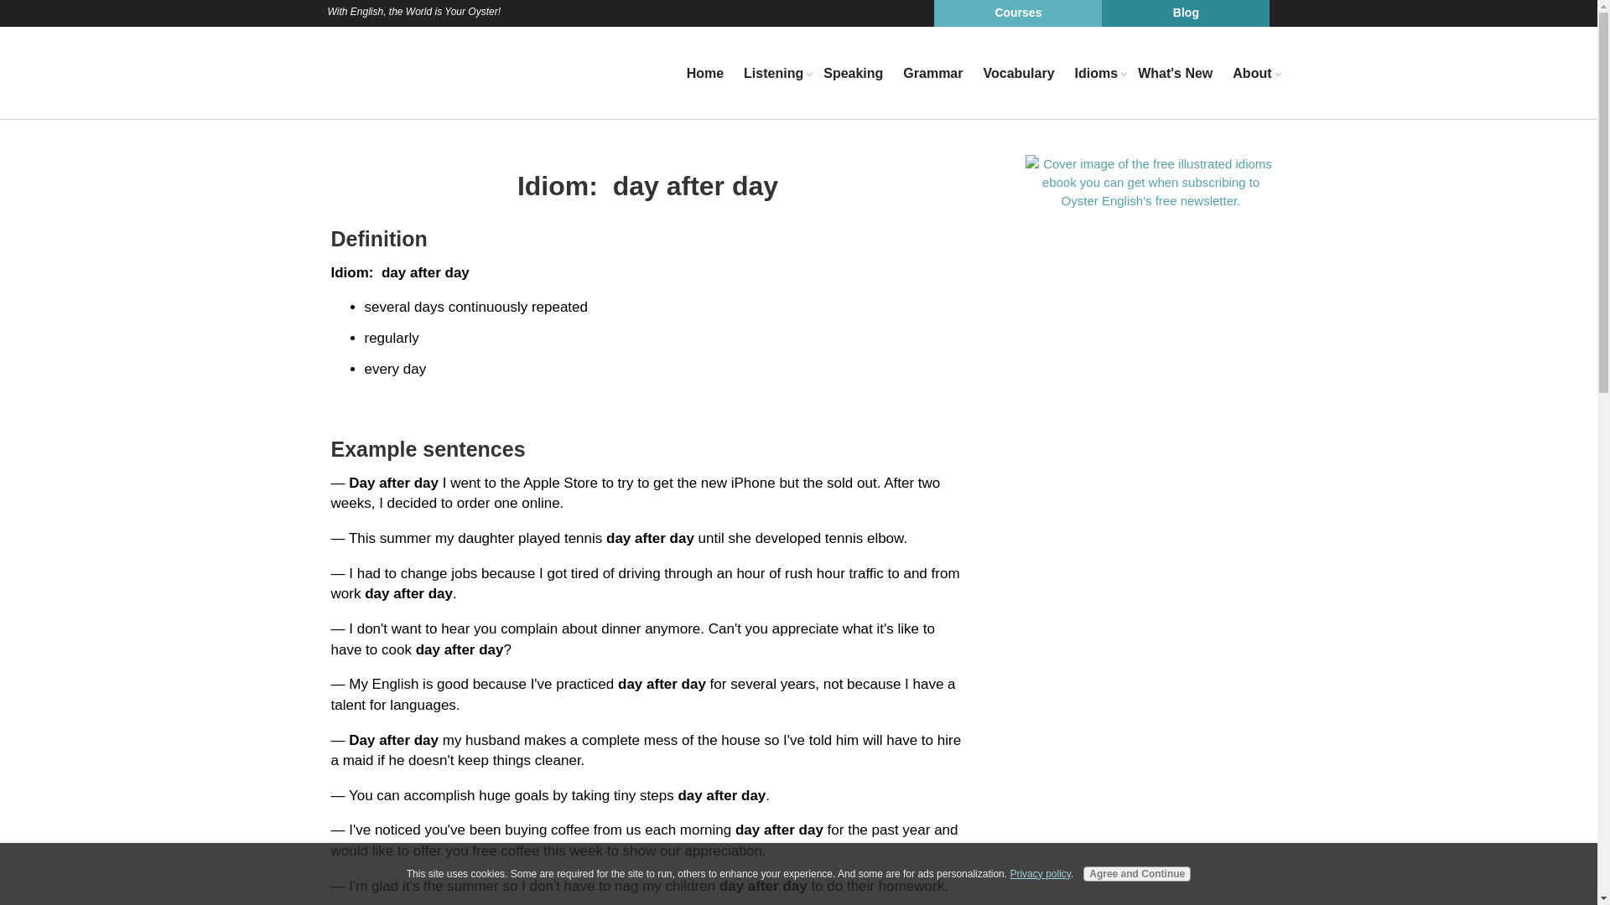 The width and height of the screenshot is (1610, 905). Describe the element at coordinates (704, 74) in the screenshot. I see `Home` at that location.